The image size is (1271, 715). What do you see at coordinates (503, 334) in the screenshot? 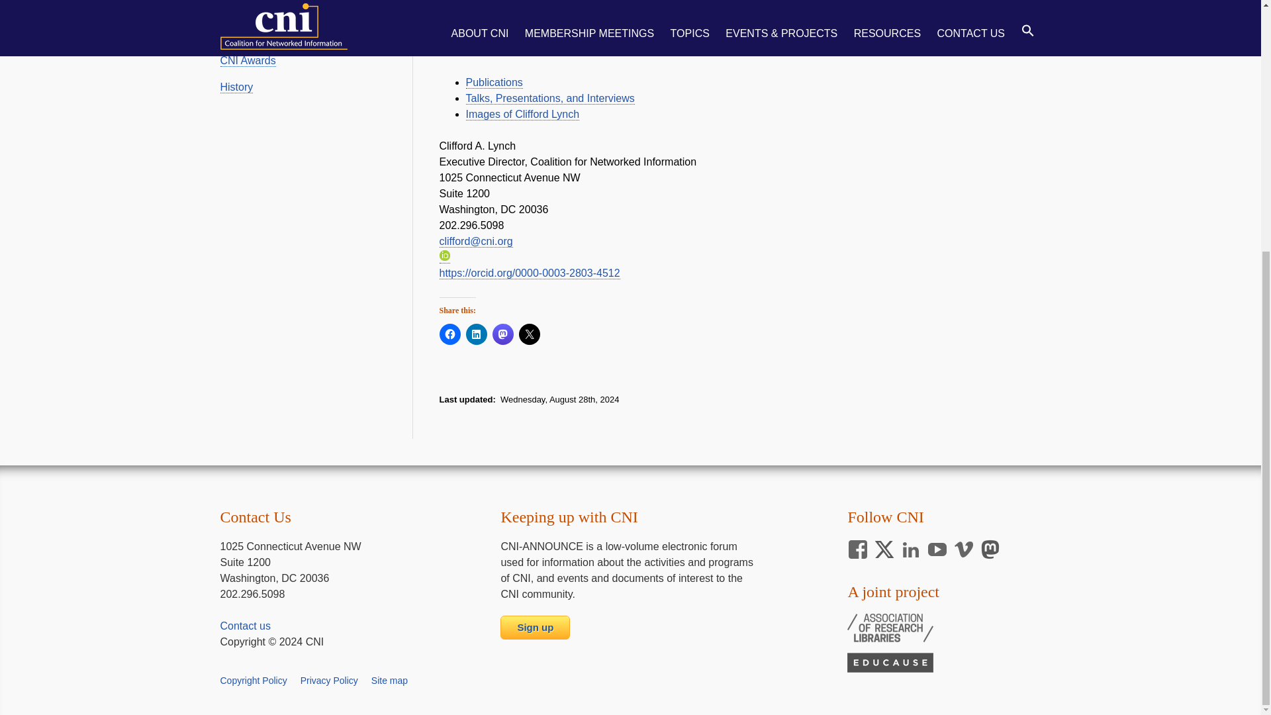
I see `Click to share on Mastodon` at bounding box center [503, 334].